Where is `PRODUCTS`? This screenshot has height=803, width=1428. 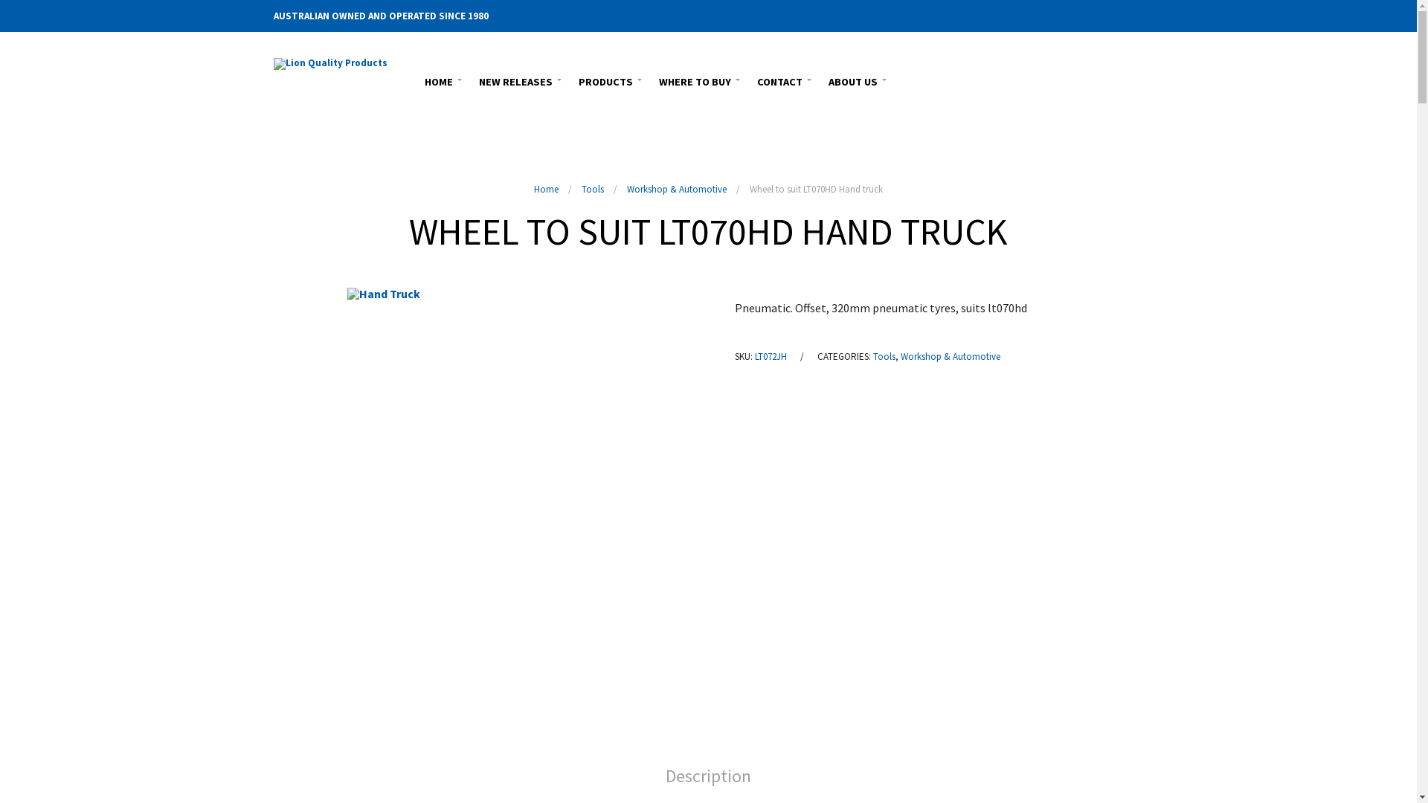 PRODUCTS is located at coordinates (607, 80).